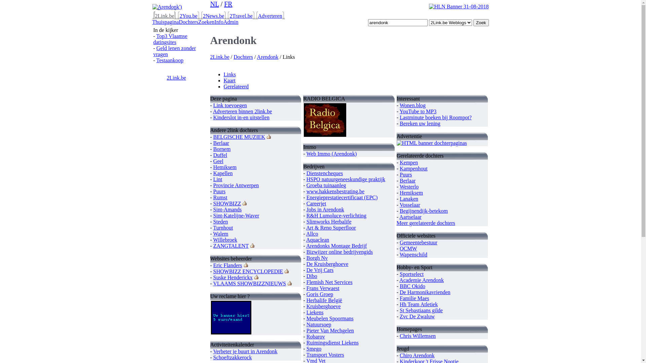 The height and width of the screenshot is (363, 646). What do you see at coordinates (411, 193) in the screenshot?
I see `Hemiksem` at bounding box center [411, 193].